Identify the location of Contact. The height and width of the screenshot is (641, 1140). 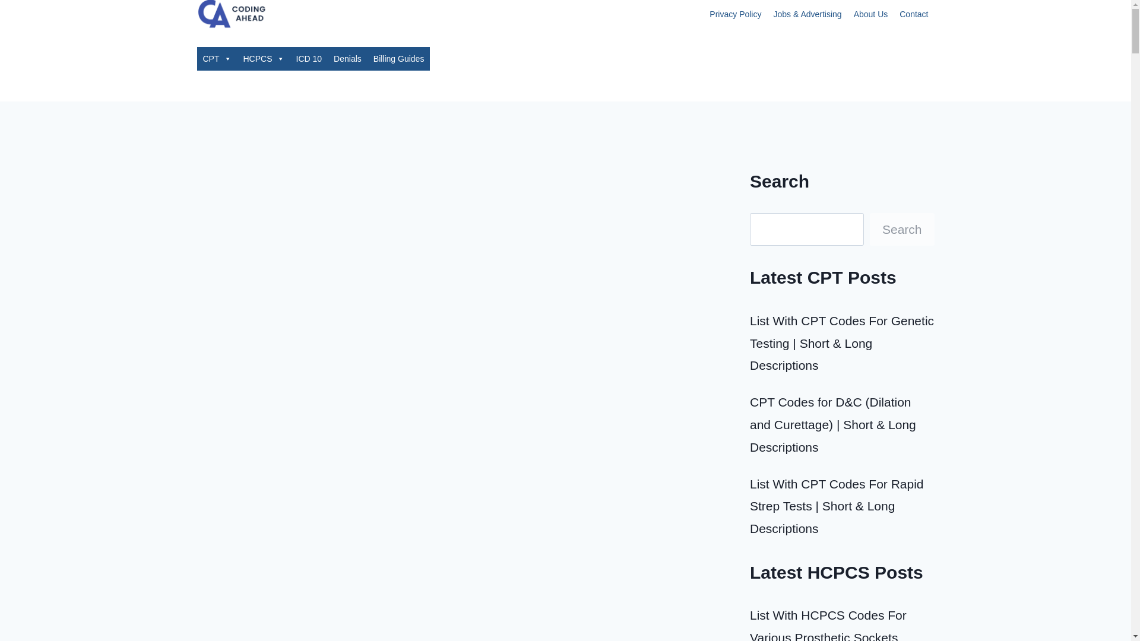
(913, 14).